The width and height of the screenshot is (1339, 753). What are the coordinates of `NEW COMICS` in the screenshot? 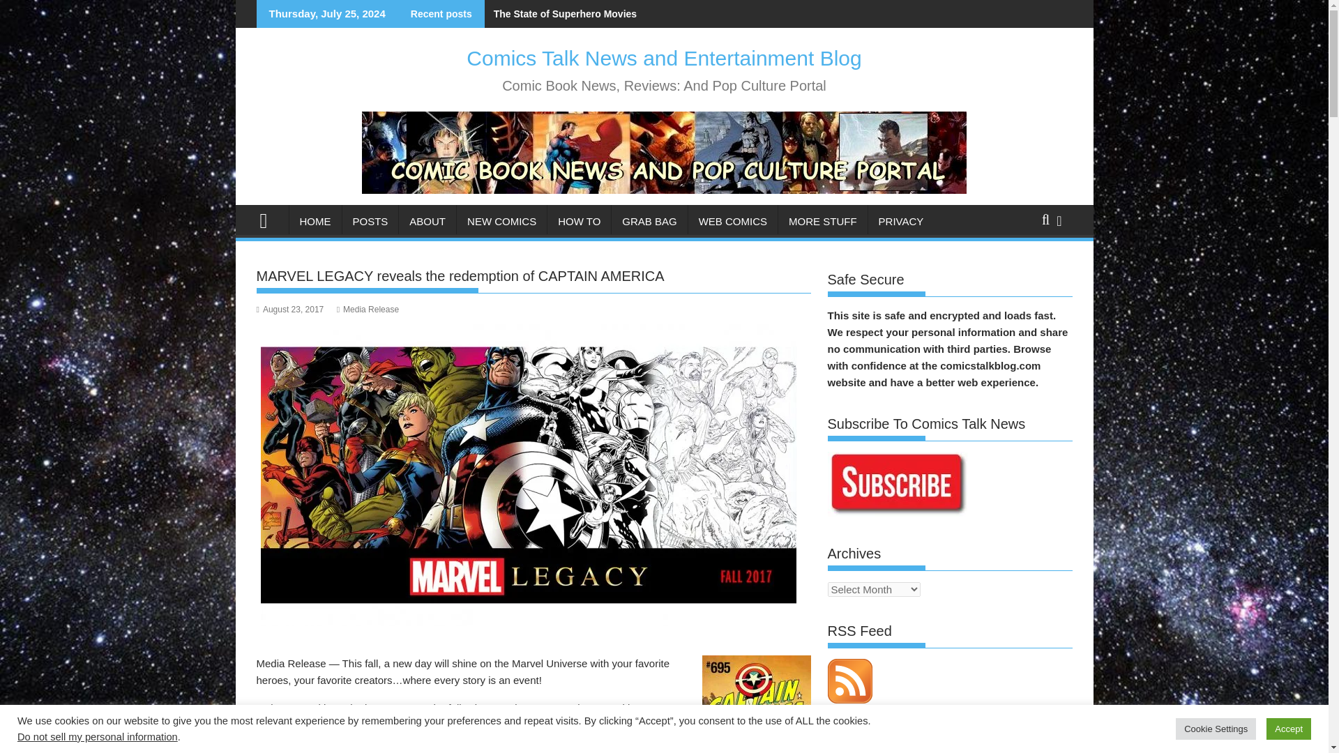 It's located at (501, 222).